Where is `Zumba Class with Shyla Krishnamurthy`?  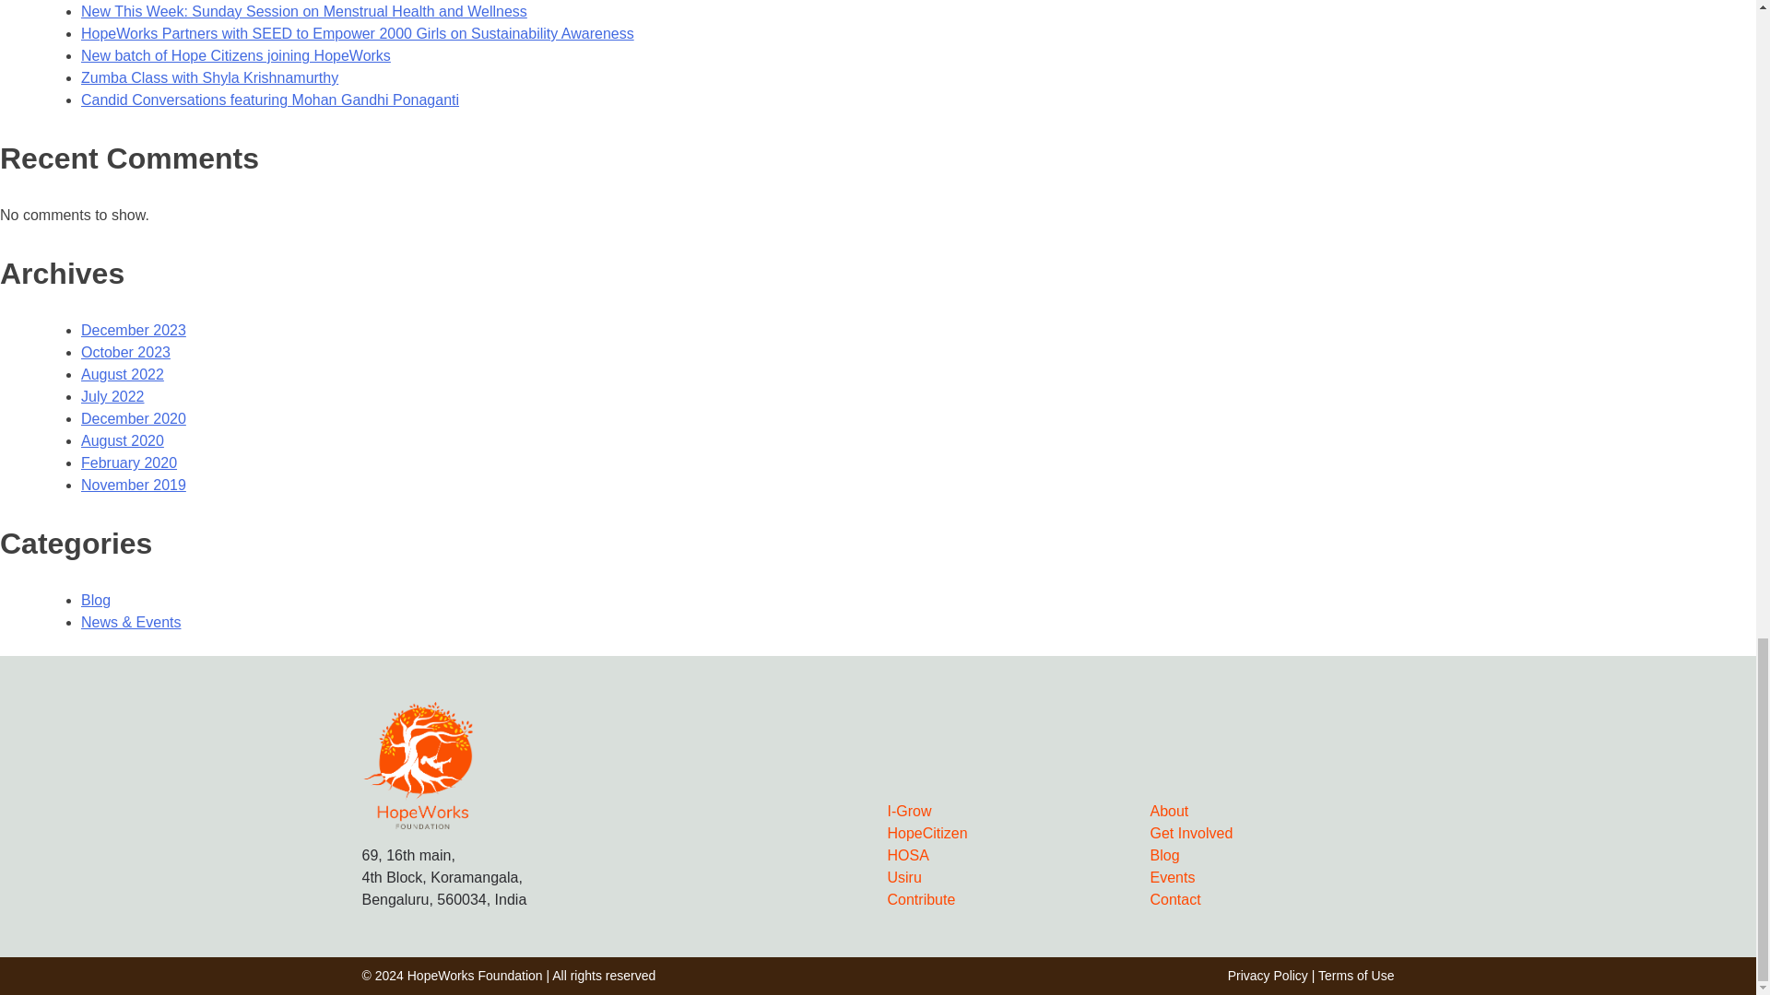
Zumba Class with Shyla Krishnamurthy is located at coordinates (209, 77).